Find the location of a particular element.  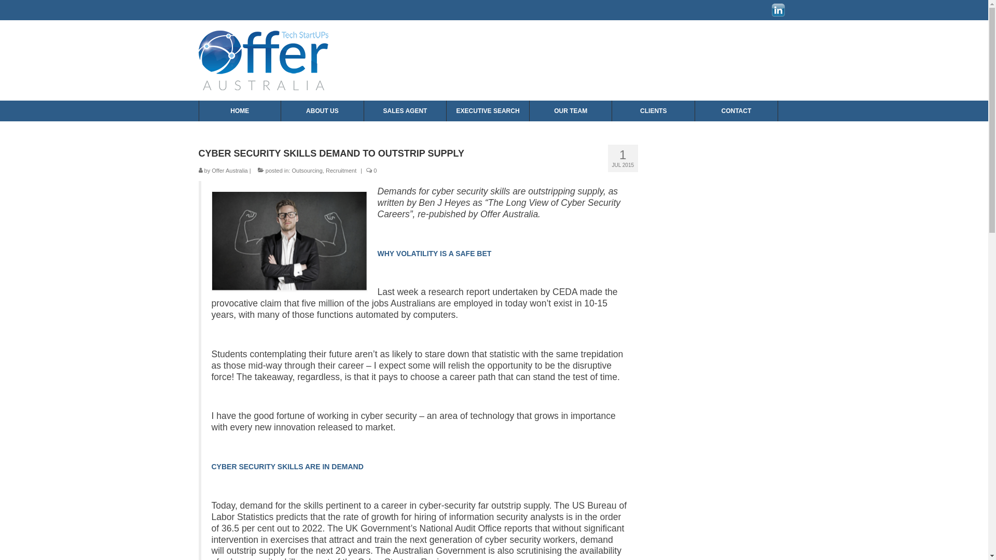

CONTACT is located at coordinates (737, 111).